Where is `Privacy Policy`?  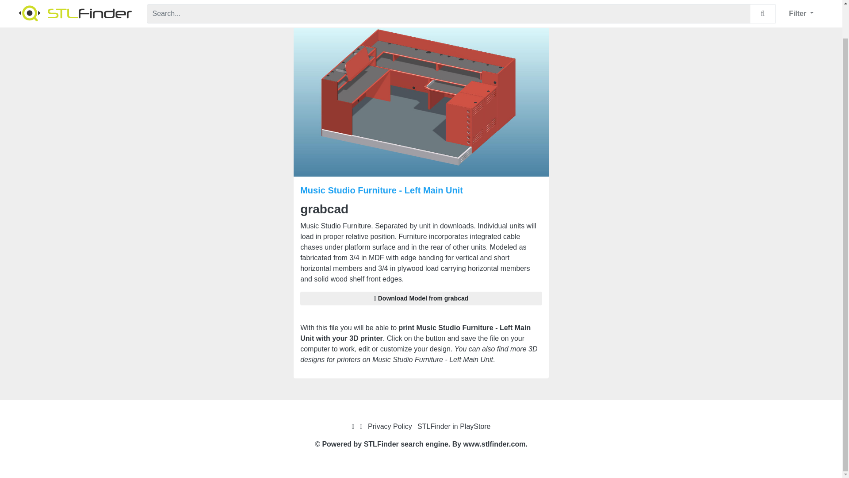
Privacy Policy is located at coordinates (390, 426).